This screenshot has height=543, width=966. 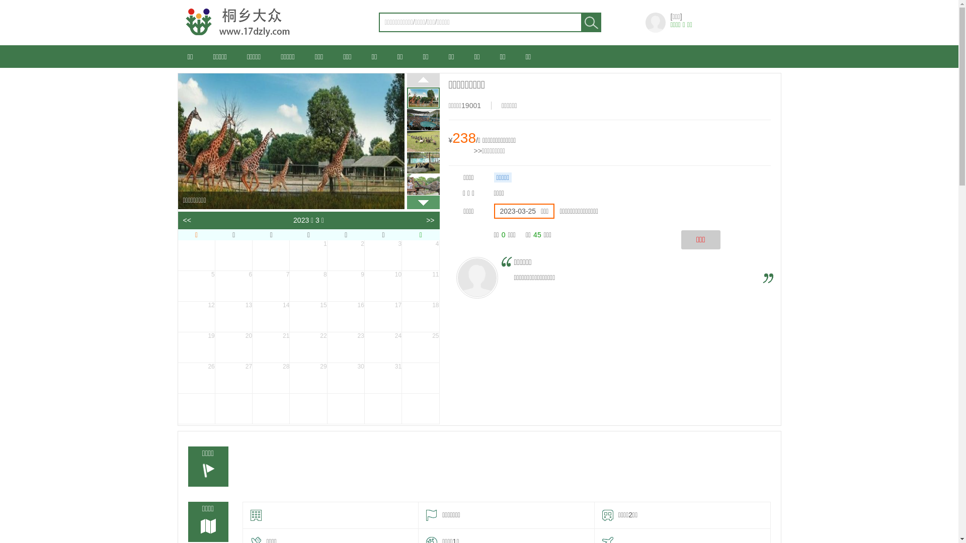 What do you see at coordinates (271, 378) in the screenshot?
I see `28` at bounding box center [271, 378].